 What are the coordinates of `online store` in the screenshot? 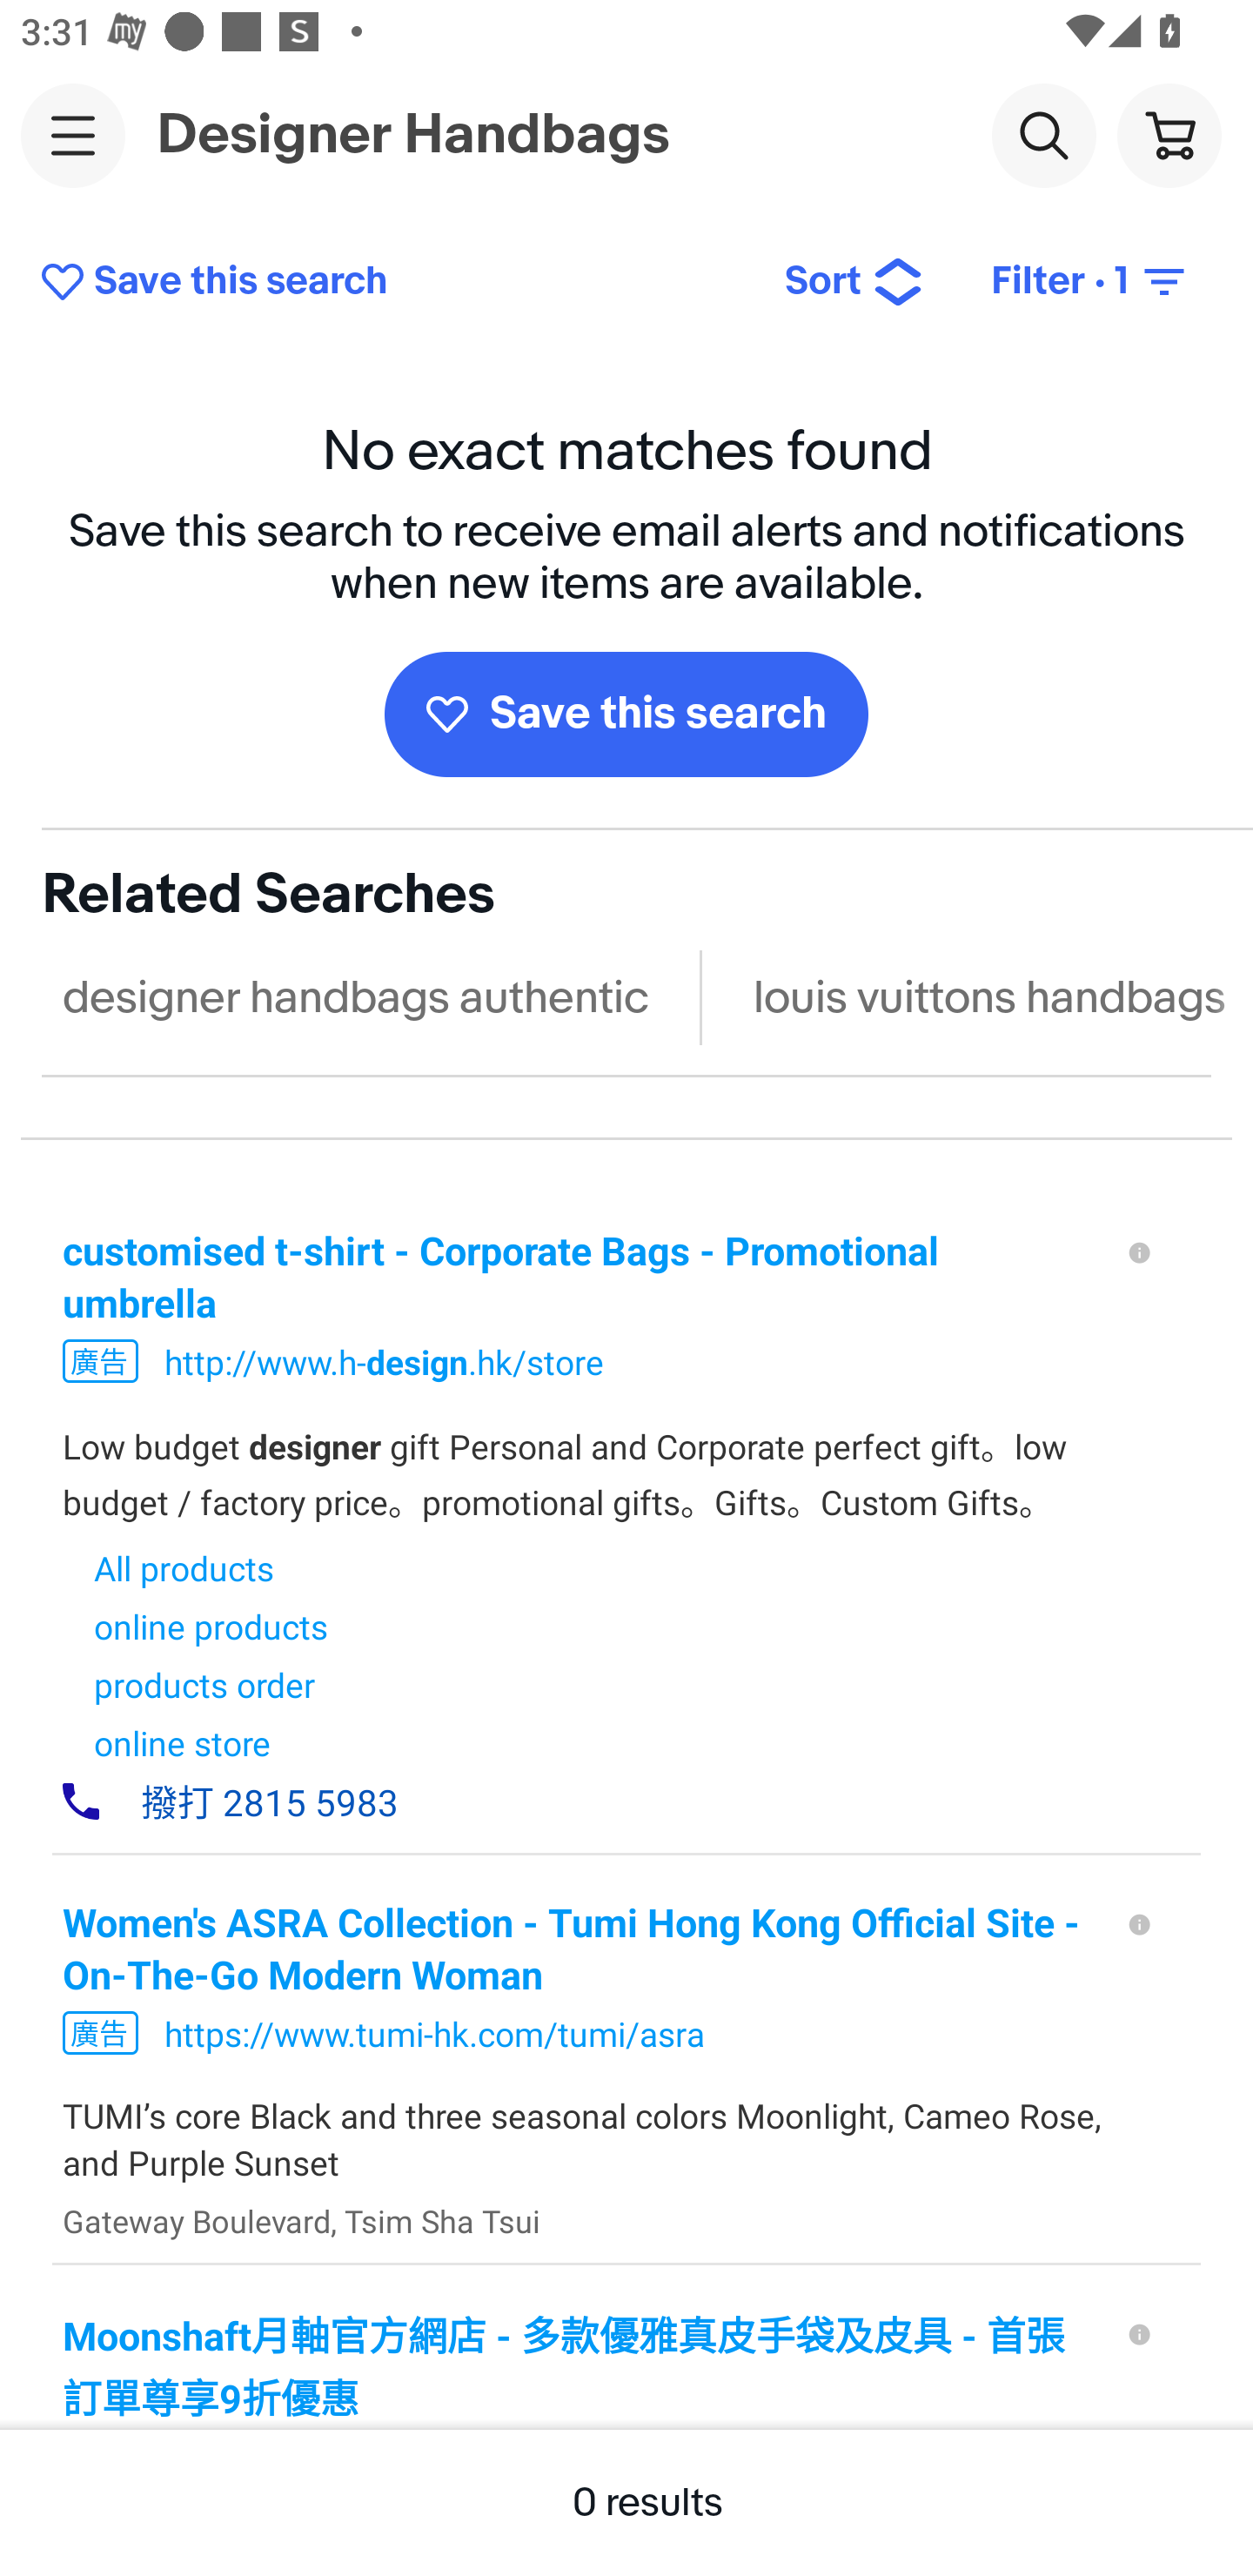 It's located at (211, 1742).